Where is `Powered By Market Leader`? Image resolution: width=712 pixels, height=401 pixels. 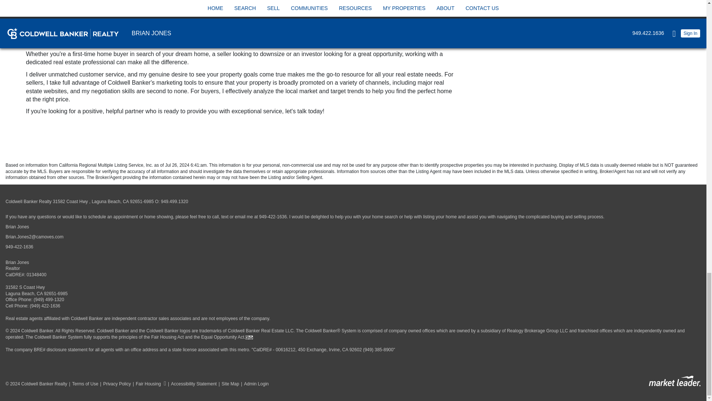
Powered By Market Leader is located at coordinates (675, 381).